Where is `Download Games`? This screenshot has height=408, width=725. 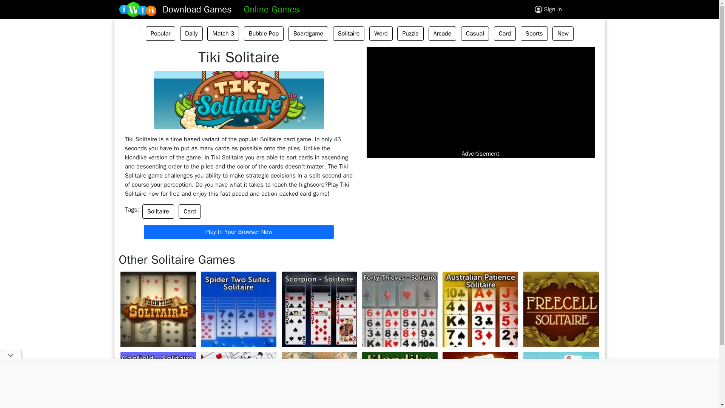 Download Games is located at coordinates (197, 9).